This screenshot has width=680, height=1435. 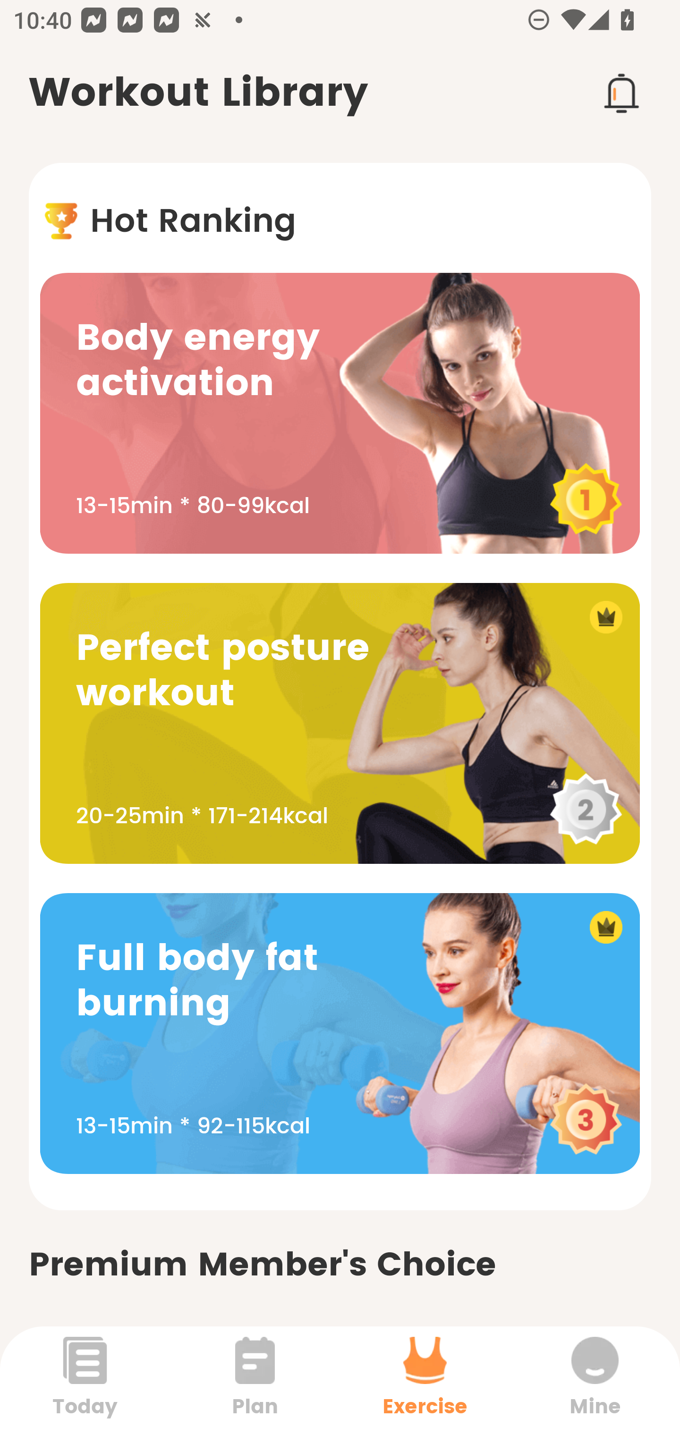 What do you see at coordinates (255, 1380) in the screenshot?
I see `Plan` at bounding box center [255, 1380].